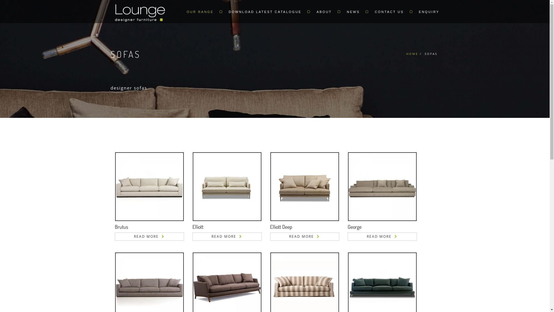  I want to click on CONTACT US, so click(391, 12).